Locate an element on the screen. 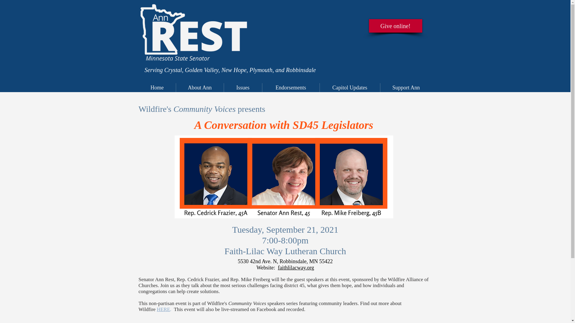 This screenshot has height=323, width=575. Endorsements is located at coordinates (290, 87).